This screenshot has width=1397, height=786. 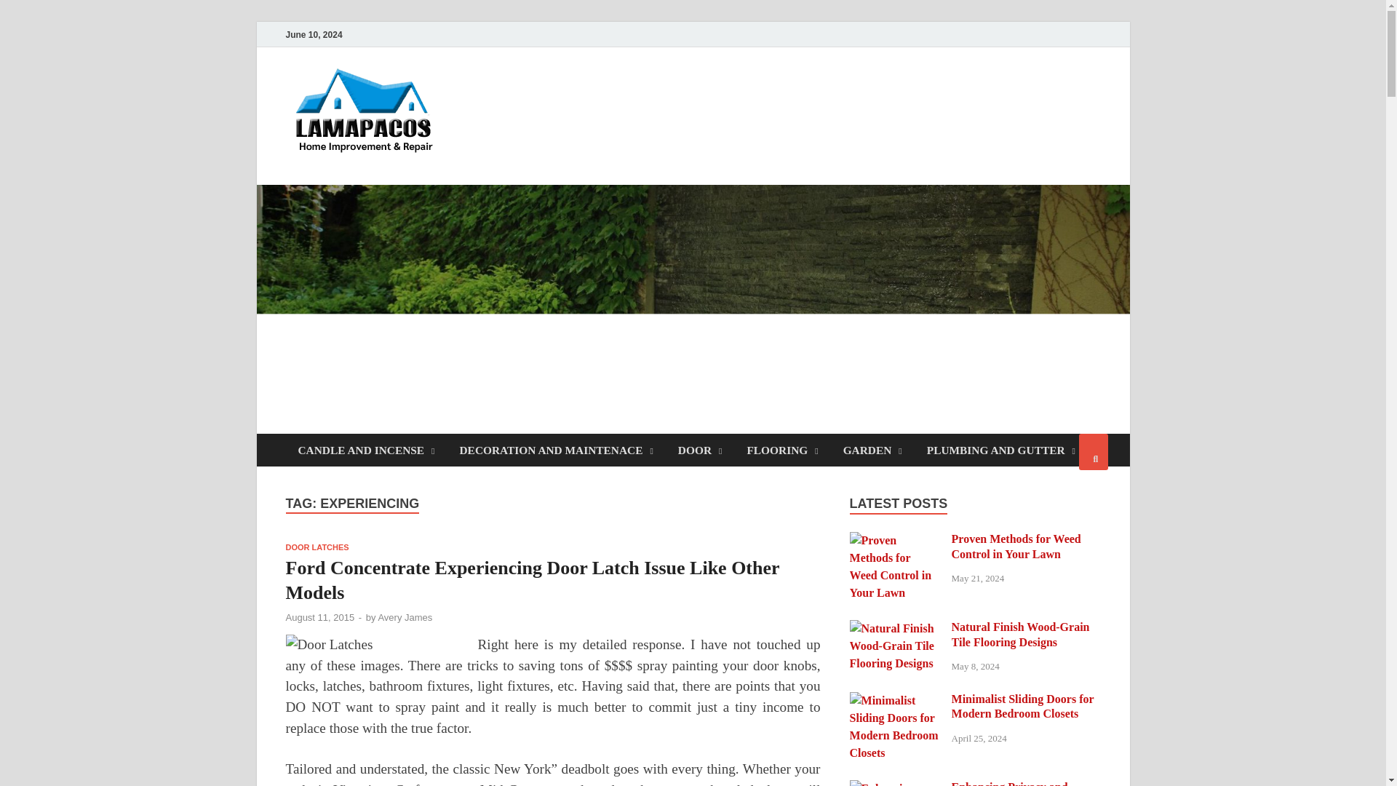 What do you see at coordinates (556, 450) in the screenshot?
I see `DECORATION AND MAINTENACE` at bounding box center [556, 450].